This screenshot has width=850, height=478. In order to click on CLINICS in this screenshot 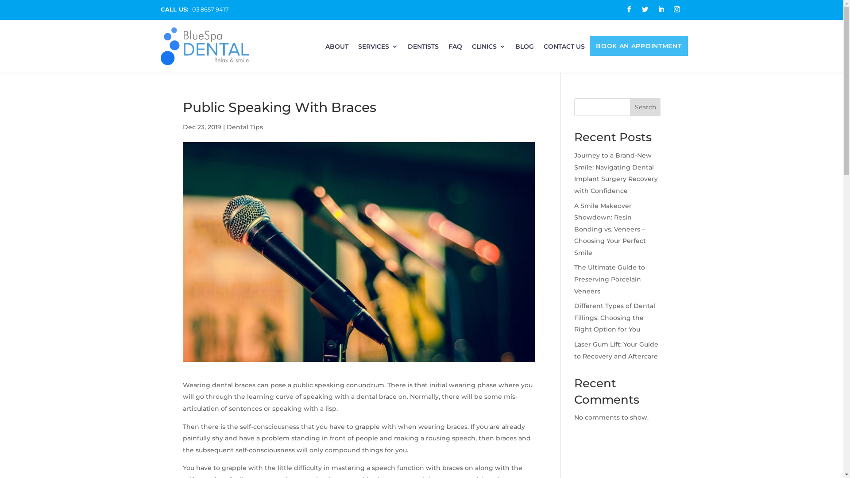, I will do `click(489, 50)`.